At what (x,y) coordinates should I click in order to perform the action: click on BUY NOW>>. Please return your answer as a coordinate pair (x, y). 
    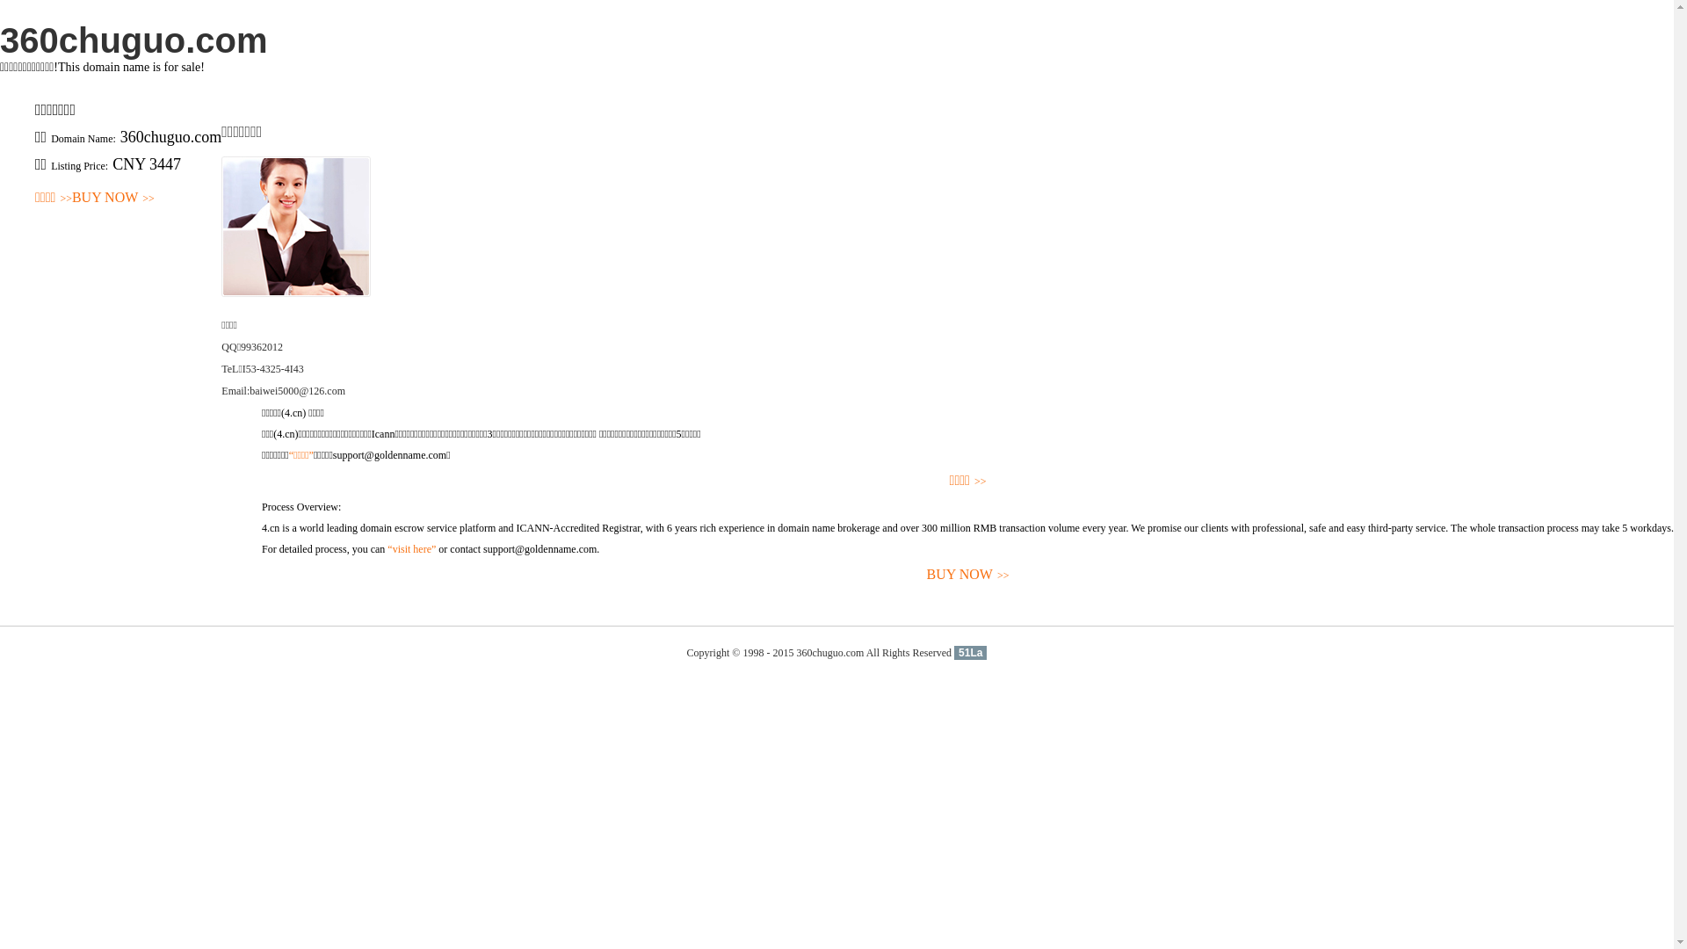
    Looking at the image, I should click on (968, 575).